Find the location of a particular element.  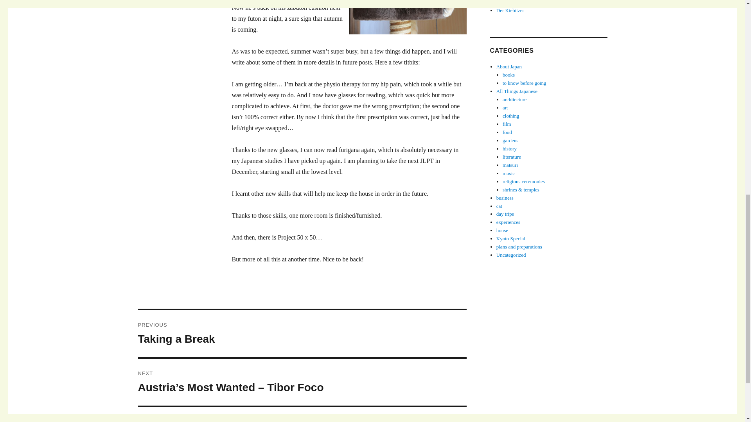

All Things Japanese is located at coordinates (517, 91).